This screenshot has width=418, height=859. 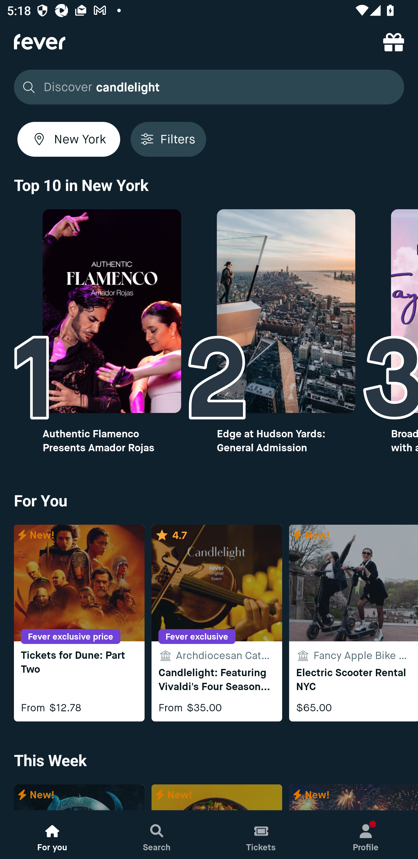 What do you see at coordinates (209, 87) in the screenshot?
I see `Discover live shows candlelight` at bounding box center [209, 87].